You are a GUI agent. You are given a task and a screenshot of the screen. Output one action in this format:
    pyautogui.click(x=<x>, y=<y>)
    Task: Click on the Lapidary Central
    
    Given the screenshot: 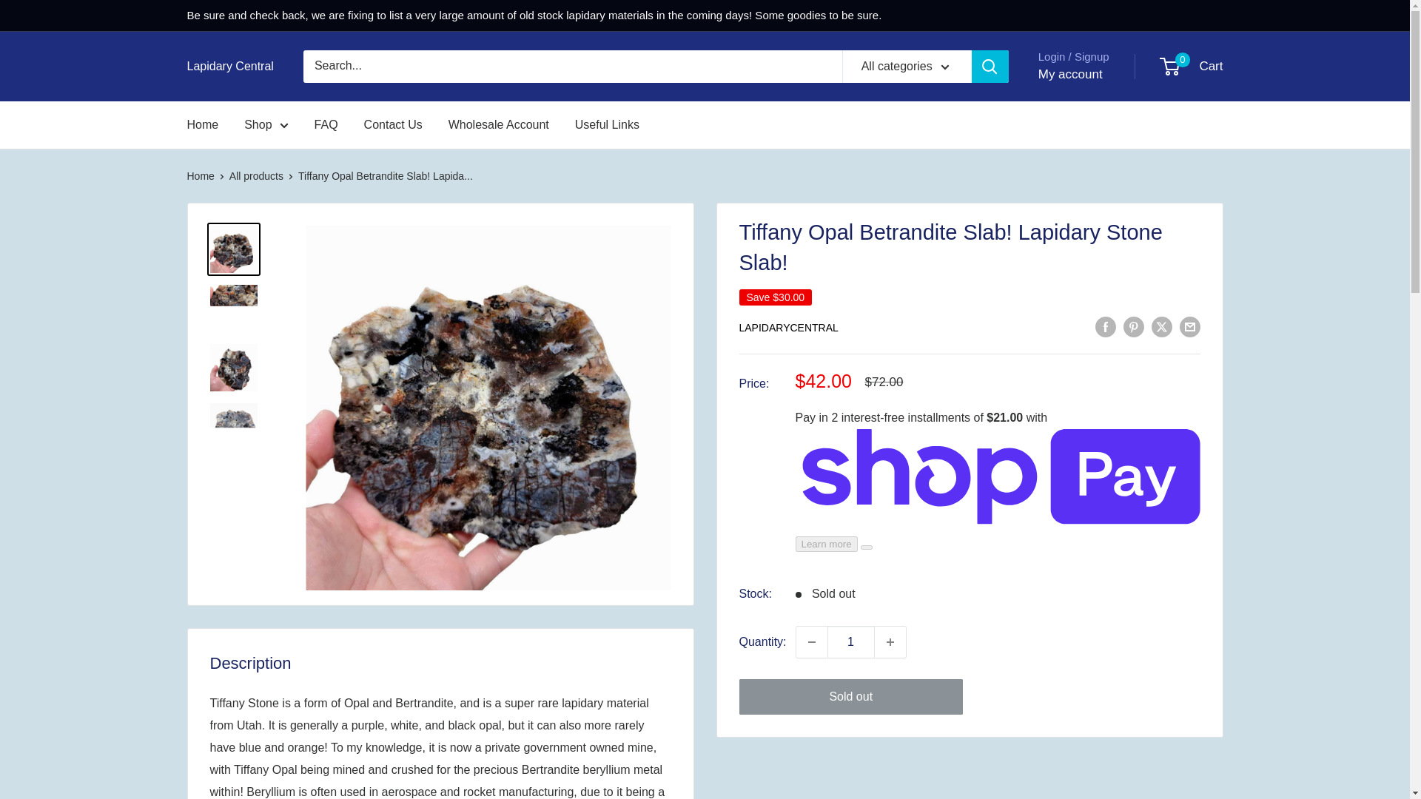 What is the action you would take?
    pyautogui.click(x=229, y=66)
    